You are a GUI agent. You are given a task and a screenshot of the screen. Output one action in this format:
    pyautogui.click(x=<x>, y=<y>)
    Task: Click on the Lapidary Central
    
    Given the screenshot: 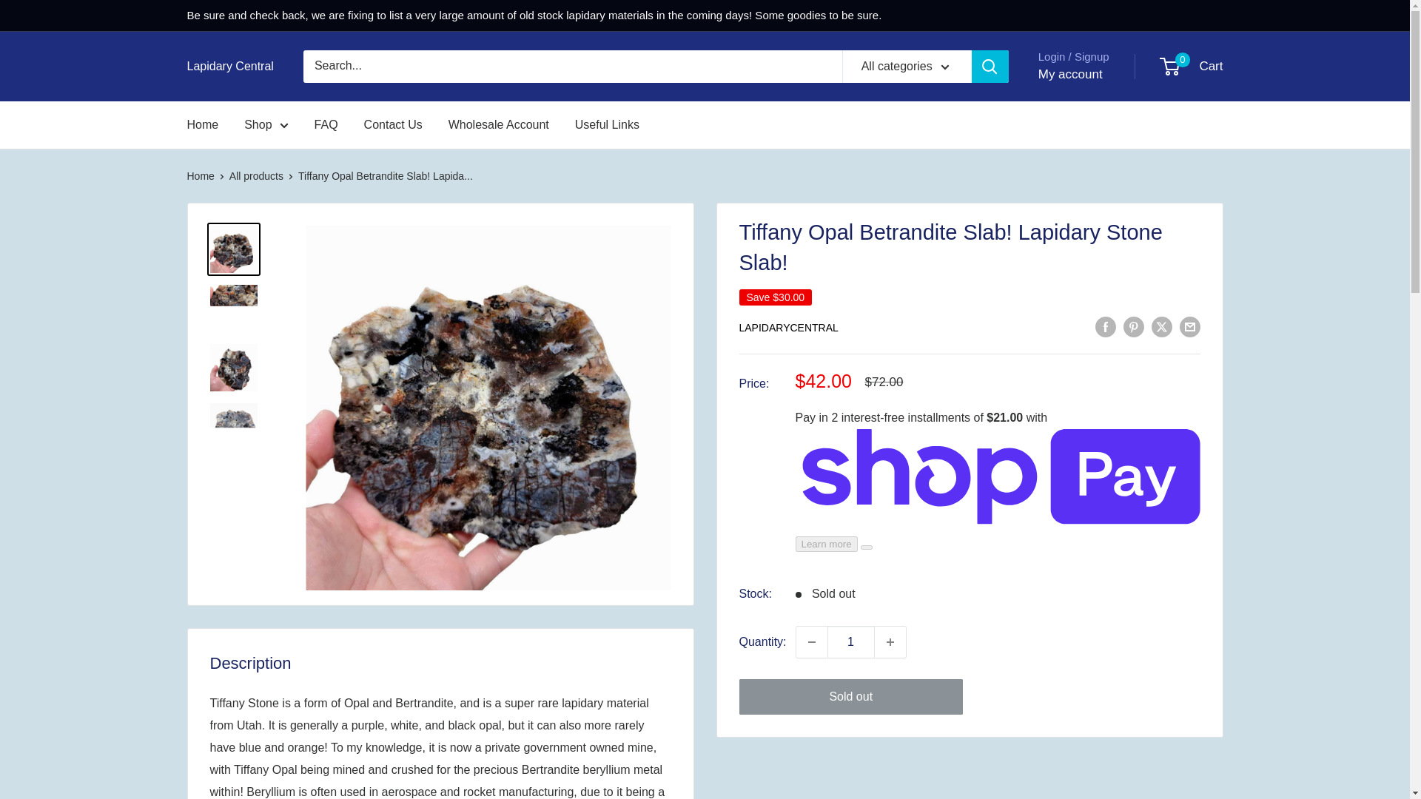 What is the action you would take?
    pyautogui.click(x=229, y=66)
    